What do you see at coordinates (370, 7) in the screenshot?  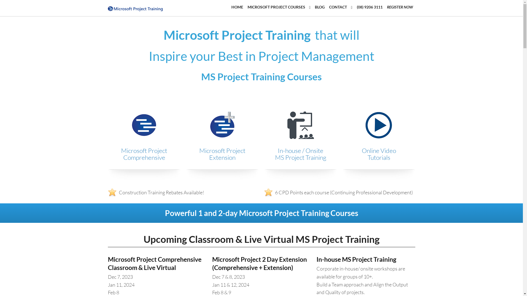 I see `(08) 9206 3111` at bounding box center [370, 7].